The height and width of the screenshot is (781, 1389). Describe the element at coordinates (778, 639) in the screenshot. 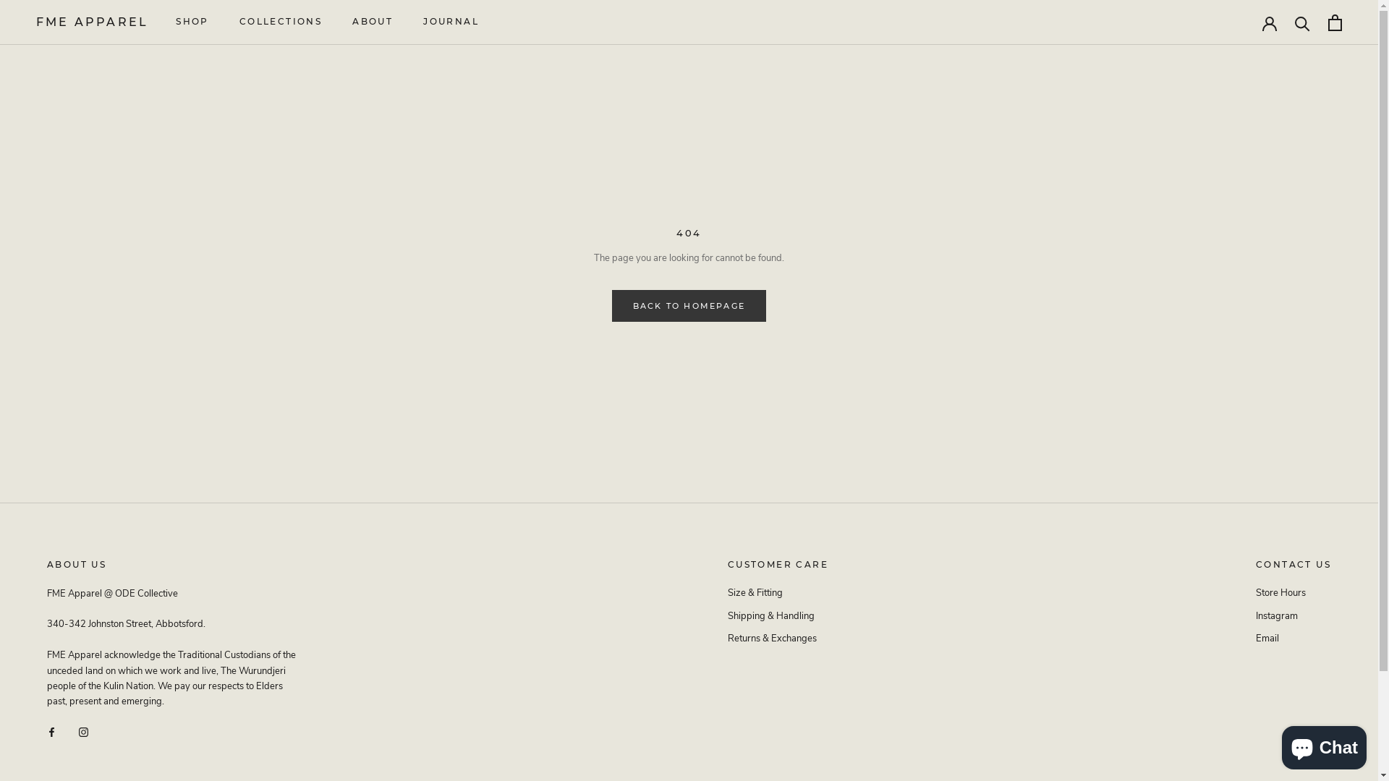

I see `Returns & Exchanges` at that location.